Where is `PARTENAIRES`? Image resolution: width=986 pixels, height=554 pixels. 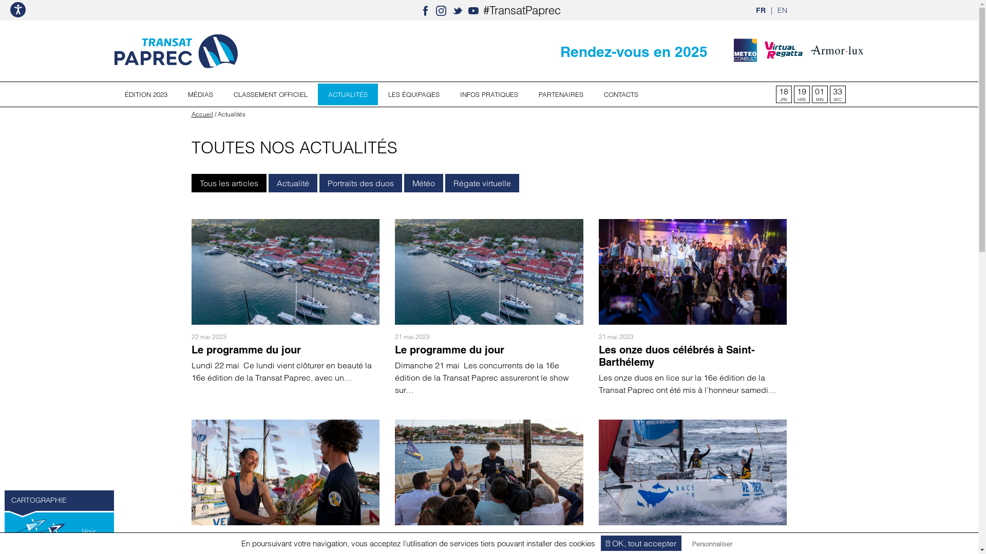 PARTENAIRES is located at coordinates (561, 94).